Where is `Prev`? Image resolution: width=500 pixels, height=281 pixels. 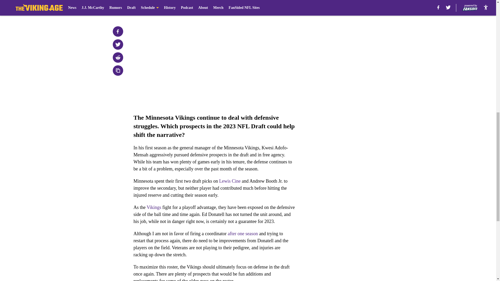 Prev is located at coordinates (149, 7).